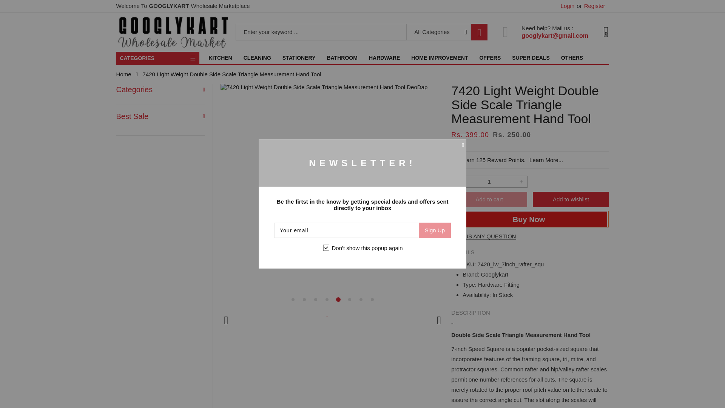 The height and width of the screenshot is (408, 725). Describe the element at coordinates (158, 58) in the screenshot. I see `CATEGORIES` at that location.